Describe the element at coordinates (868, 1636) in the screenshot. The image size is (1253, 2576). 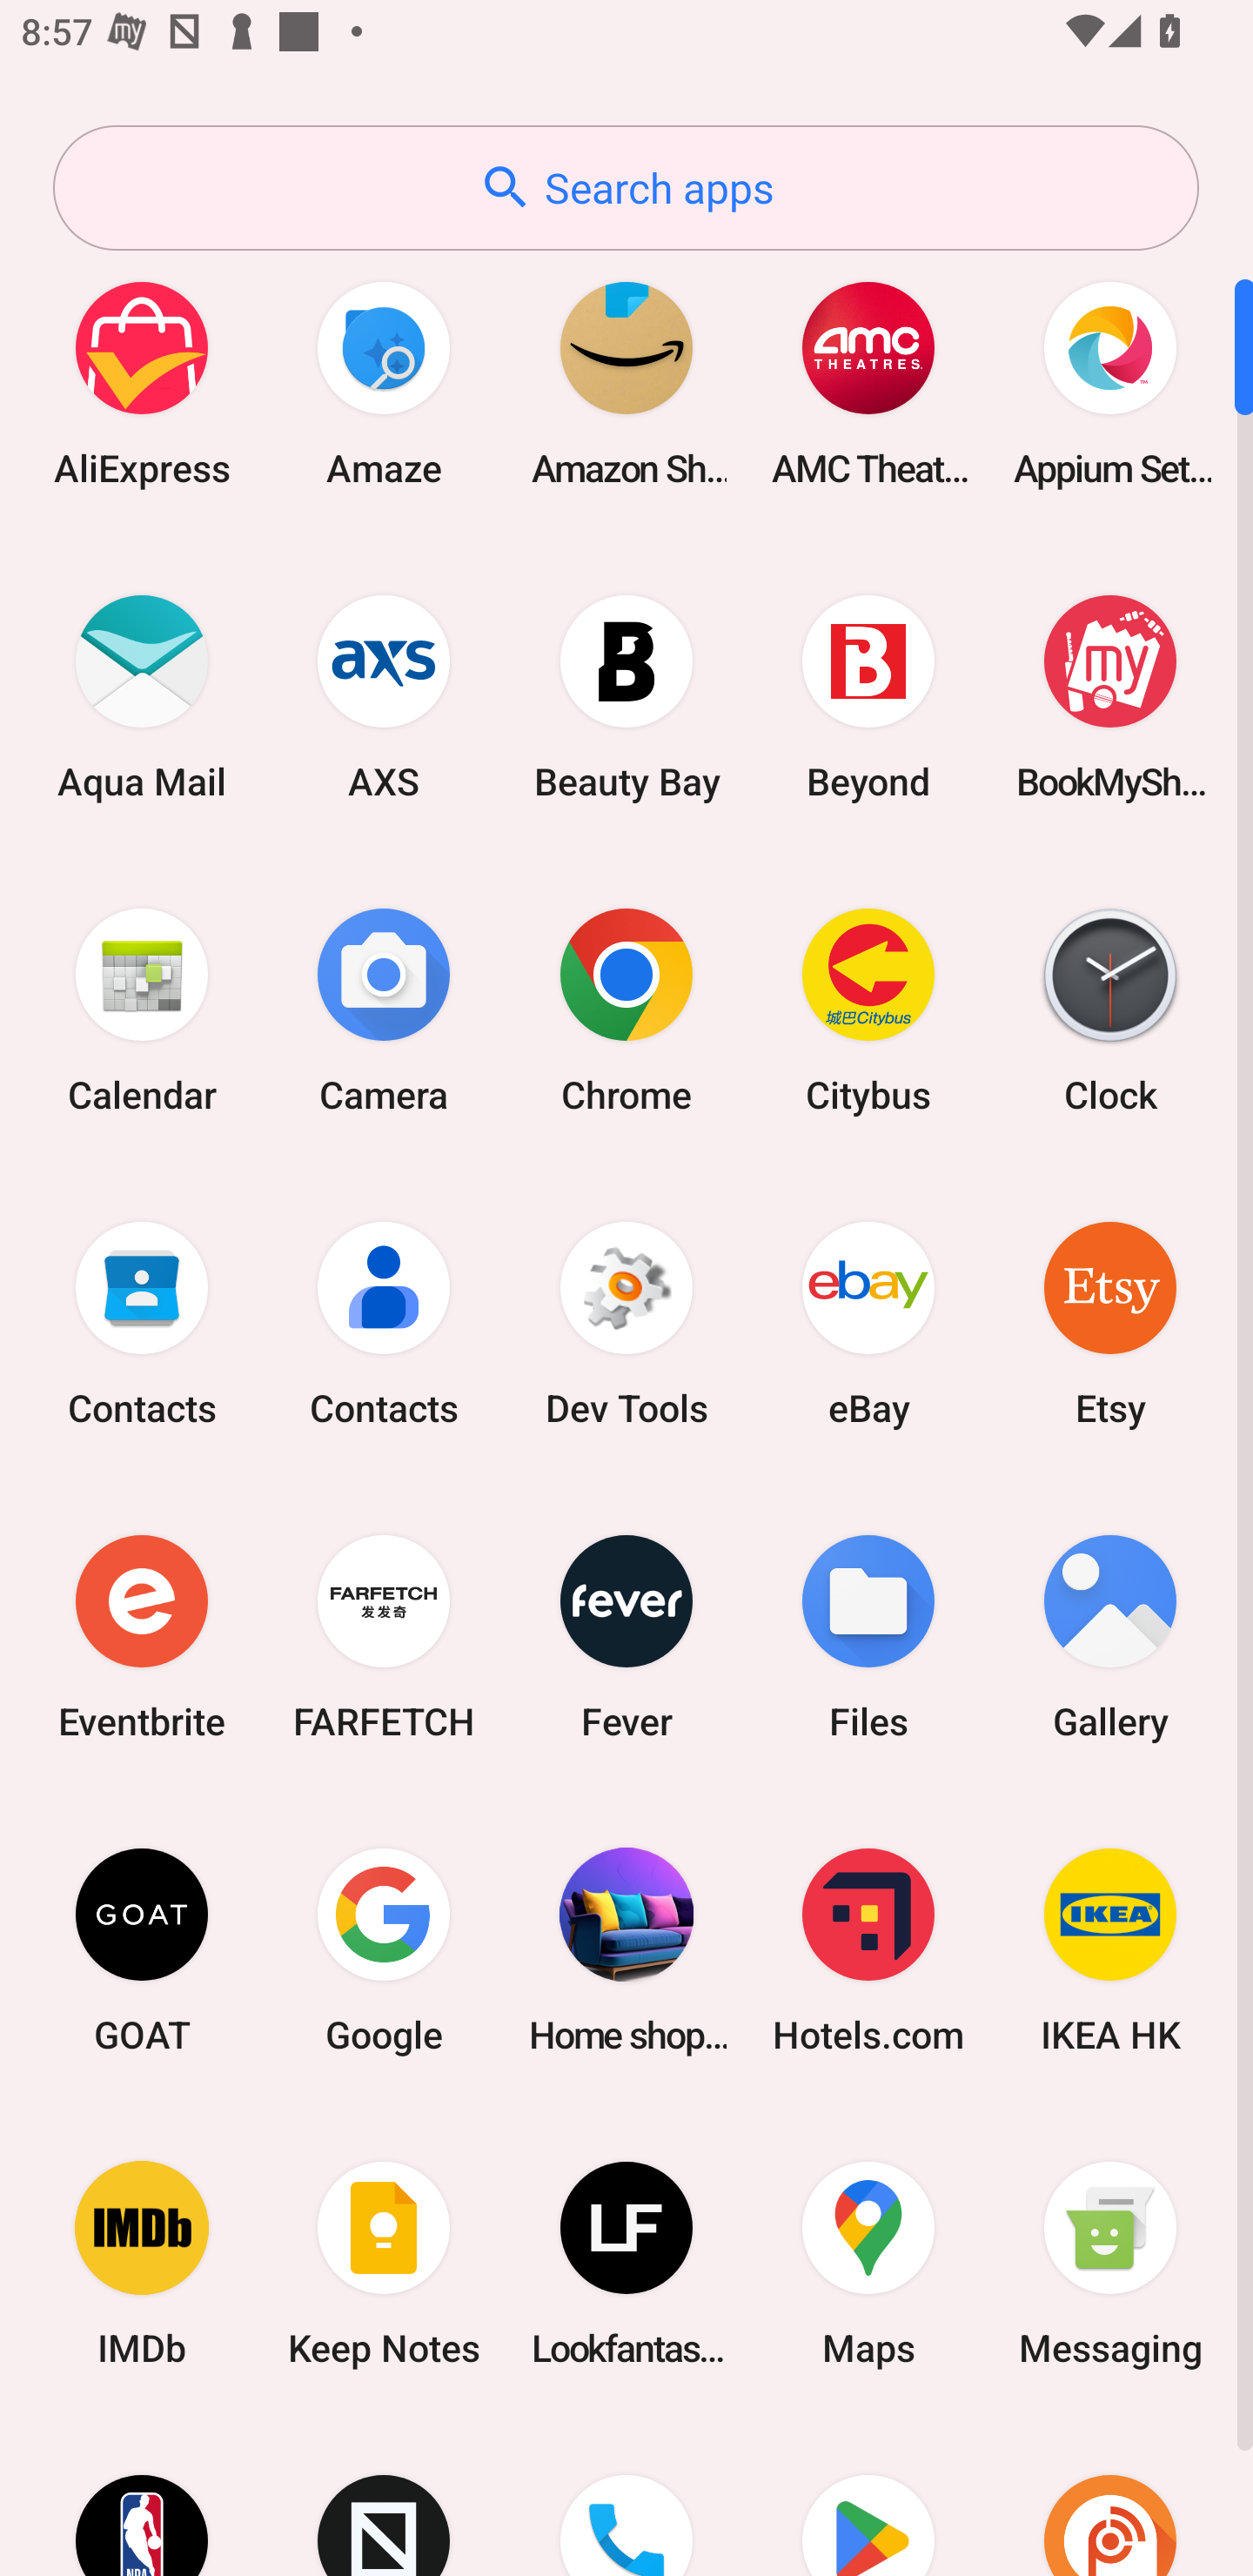
I see `Files` at that location.